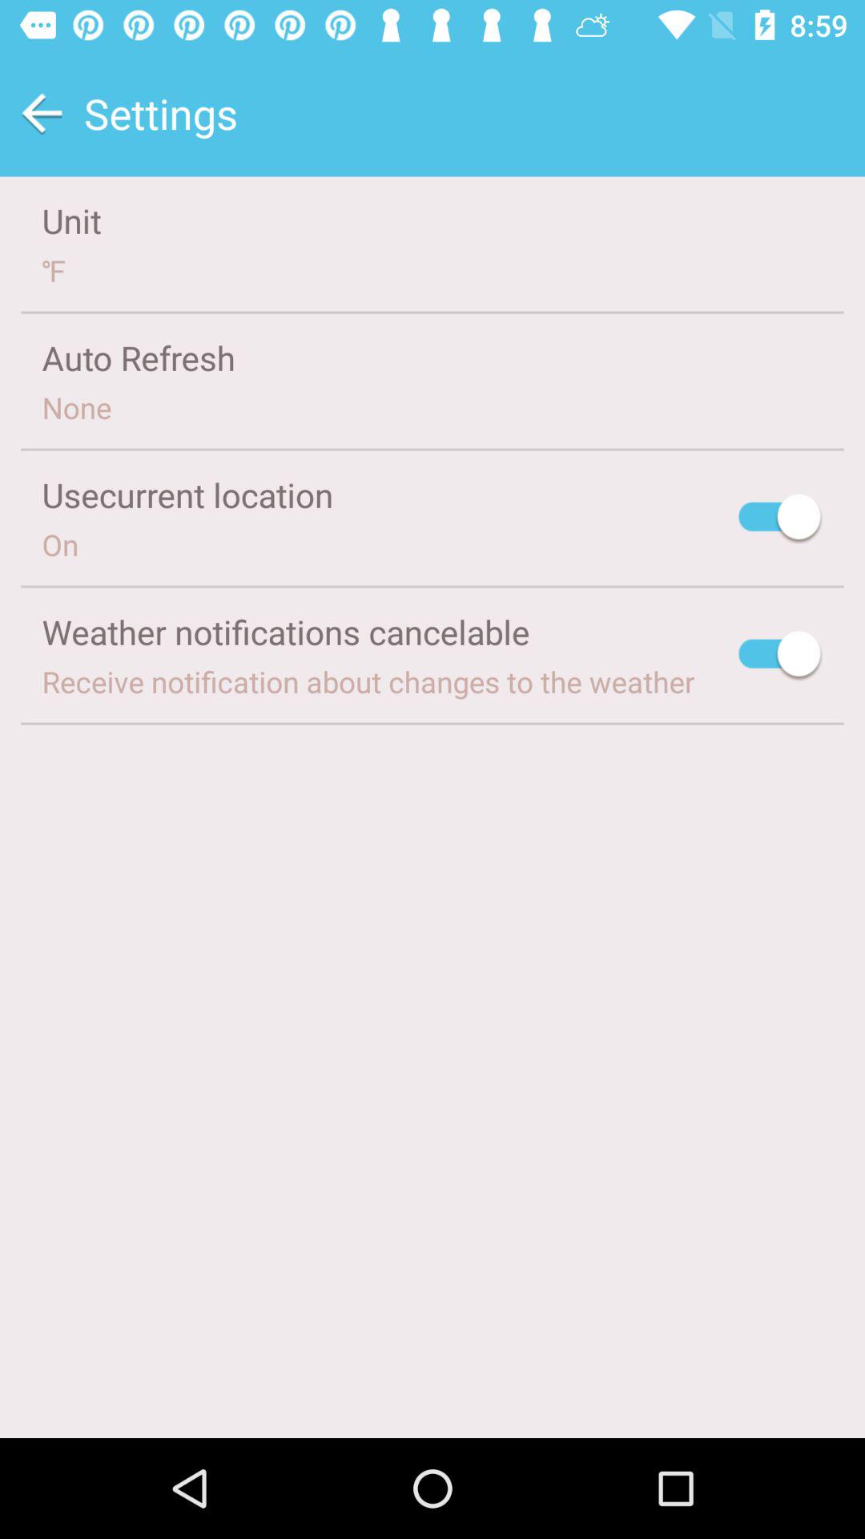 The height and width of the screenshot is (1539, 865). Describe the element at coordinates (42, 114) in the screenshot. I see `go back` at that location.